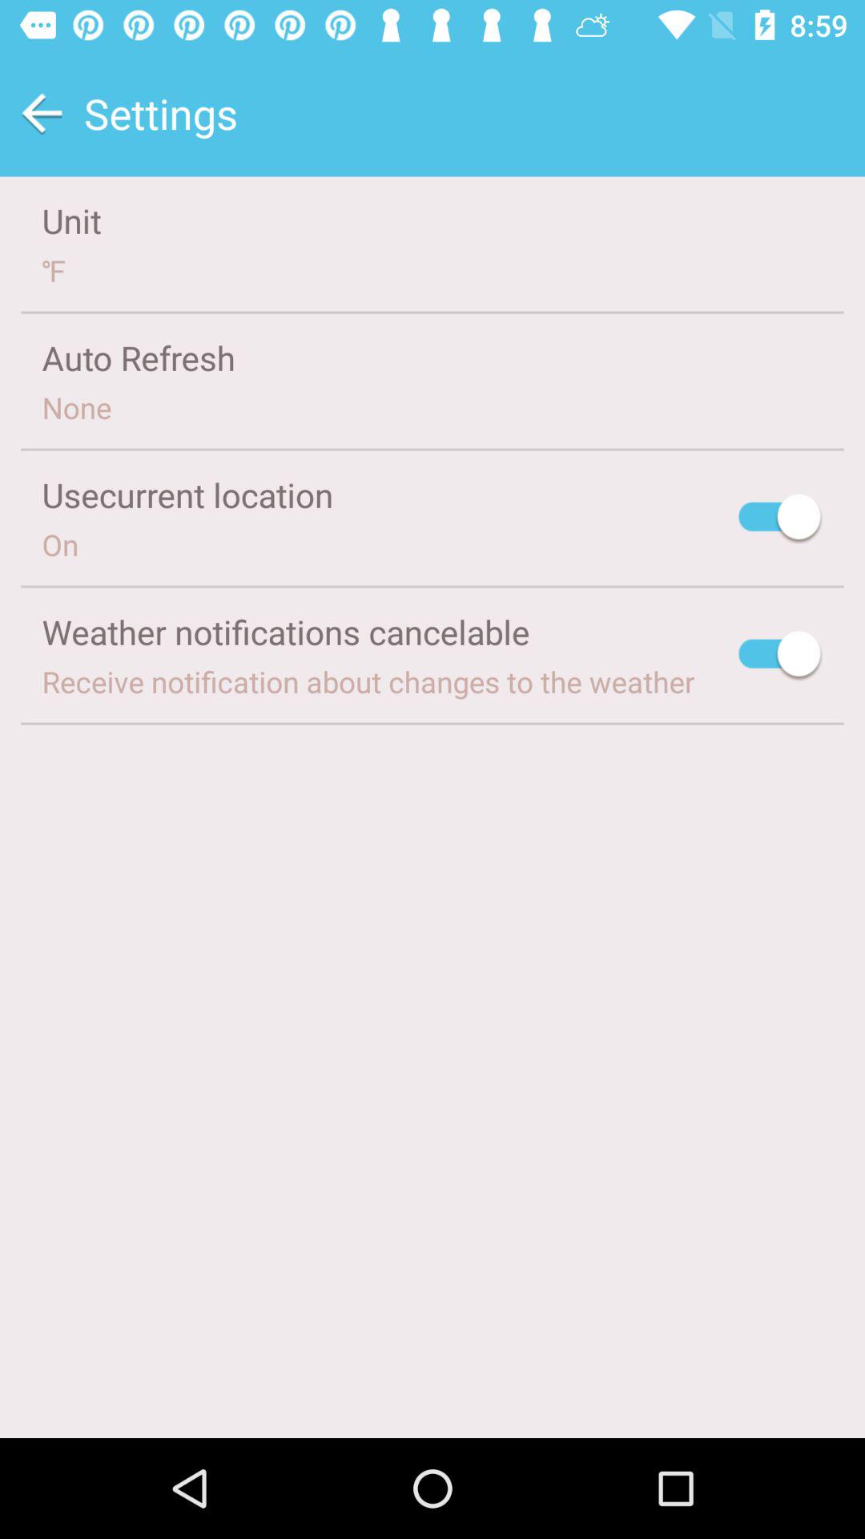 The height and width of the screenshot is (1539, 865). Describe the element at coordinates (42, 114) in the screenshot. I see `go back` at that location.